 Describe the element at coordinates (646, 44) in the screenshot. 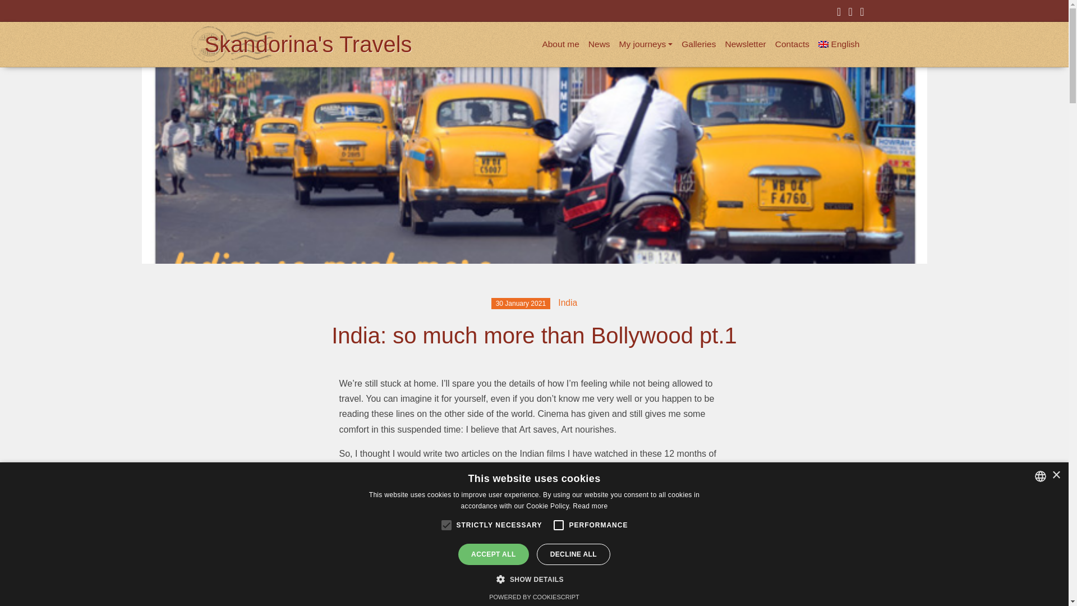

I see `My journeys` at that location.